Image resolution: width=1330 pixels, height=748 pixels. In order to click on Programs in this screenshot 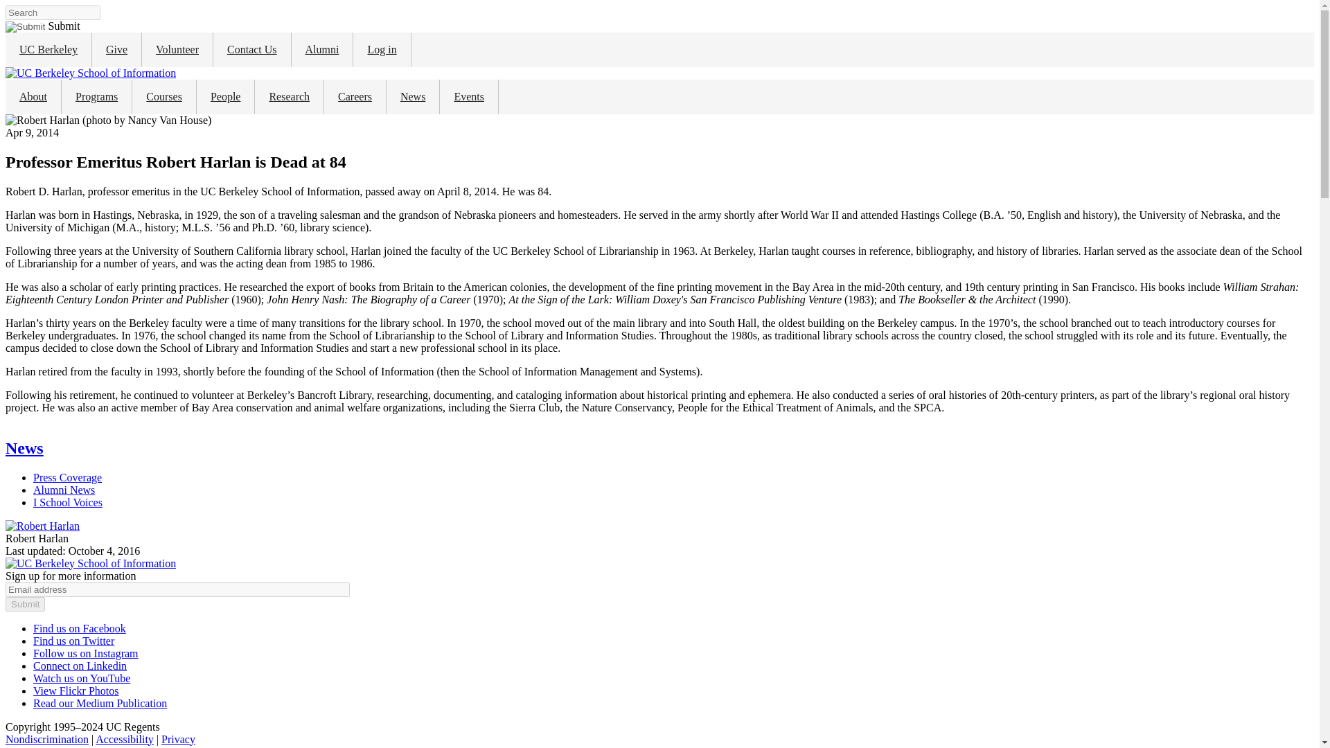, I will do `click(96, 97)`.